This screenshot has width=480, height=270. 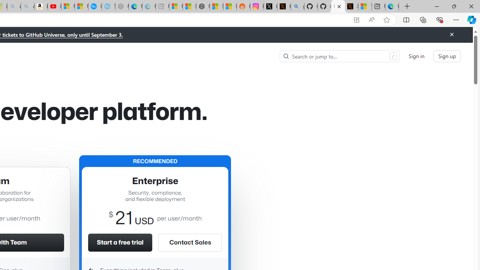 What do you see at coordinates (14, 7) in the screenshot?
I see `amazon - Search - Sleeping` at bounding box center [14, 7].